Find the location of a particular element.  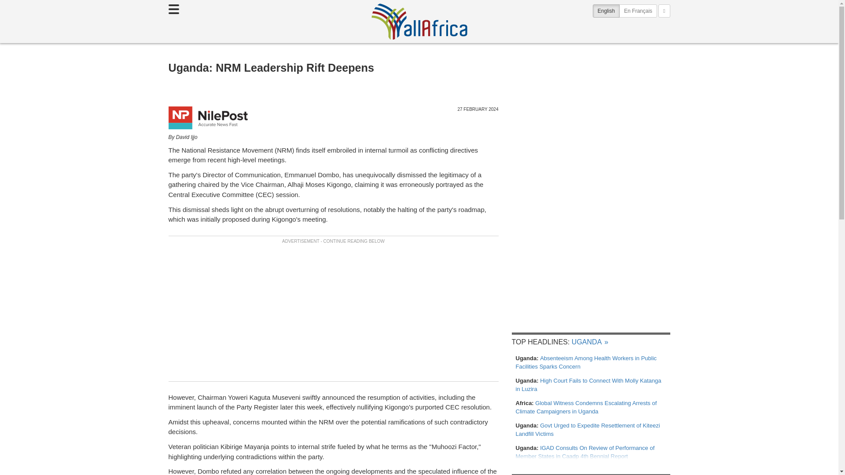

Toggle navigation is located at coordinates (173, 9).